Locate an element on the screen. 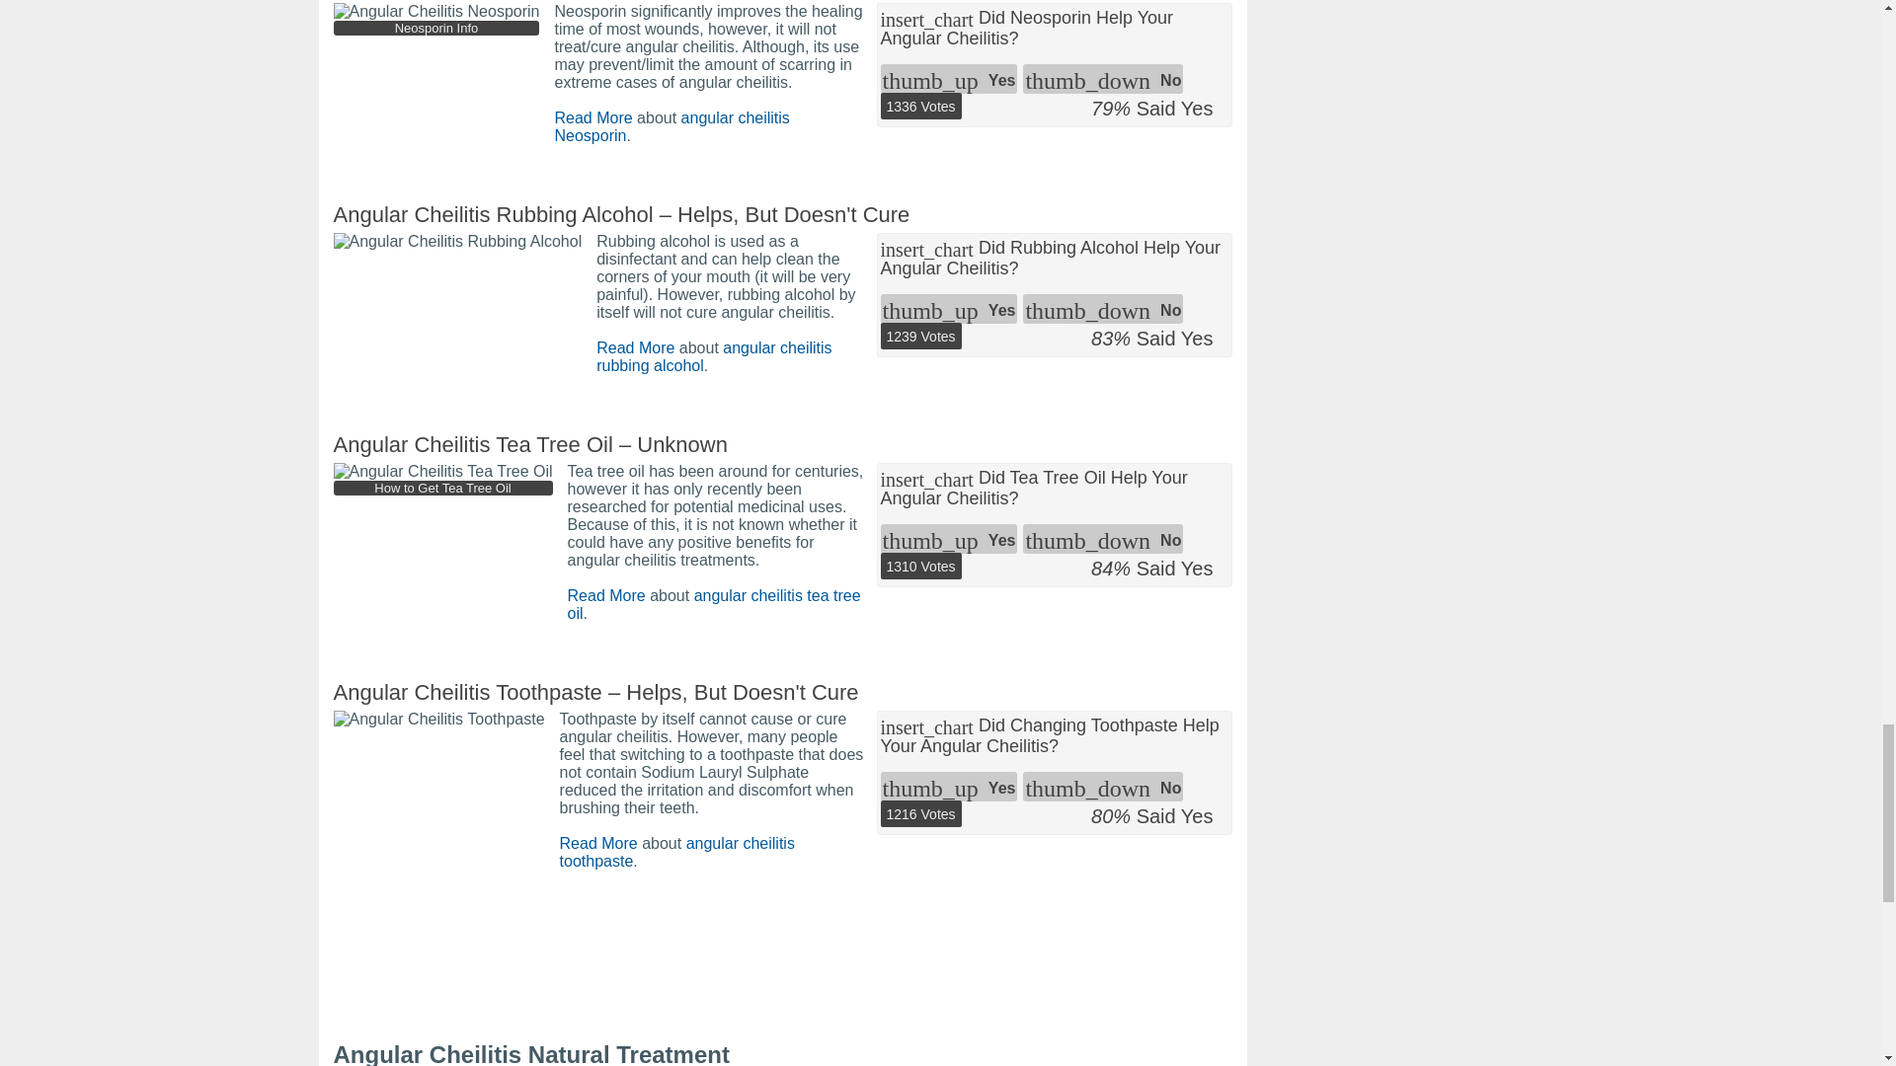 This screenshot has height=1066, width=1896. angular cheilitis rubbing alcohol is located at coordinates (714, 357).